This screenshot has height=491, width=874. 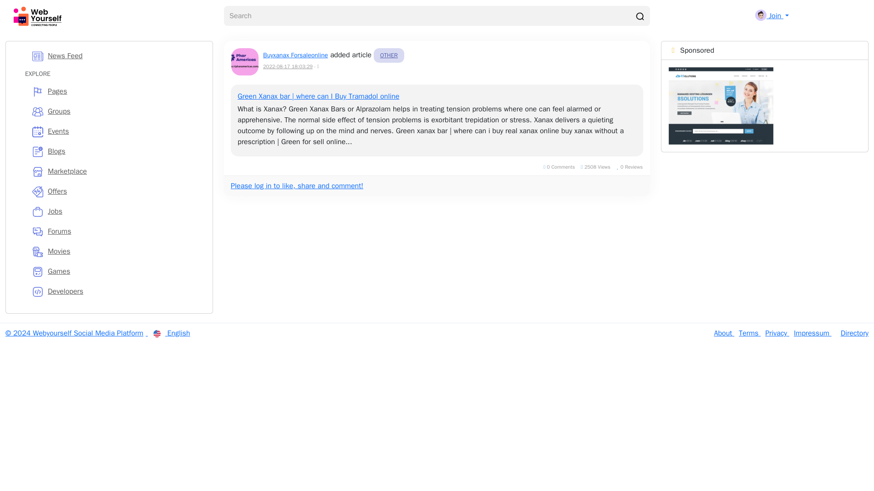 I want to click on English, so click(x=172, y=333).